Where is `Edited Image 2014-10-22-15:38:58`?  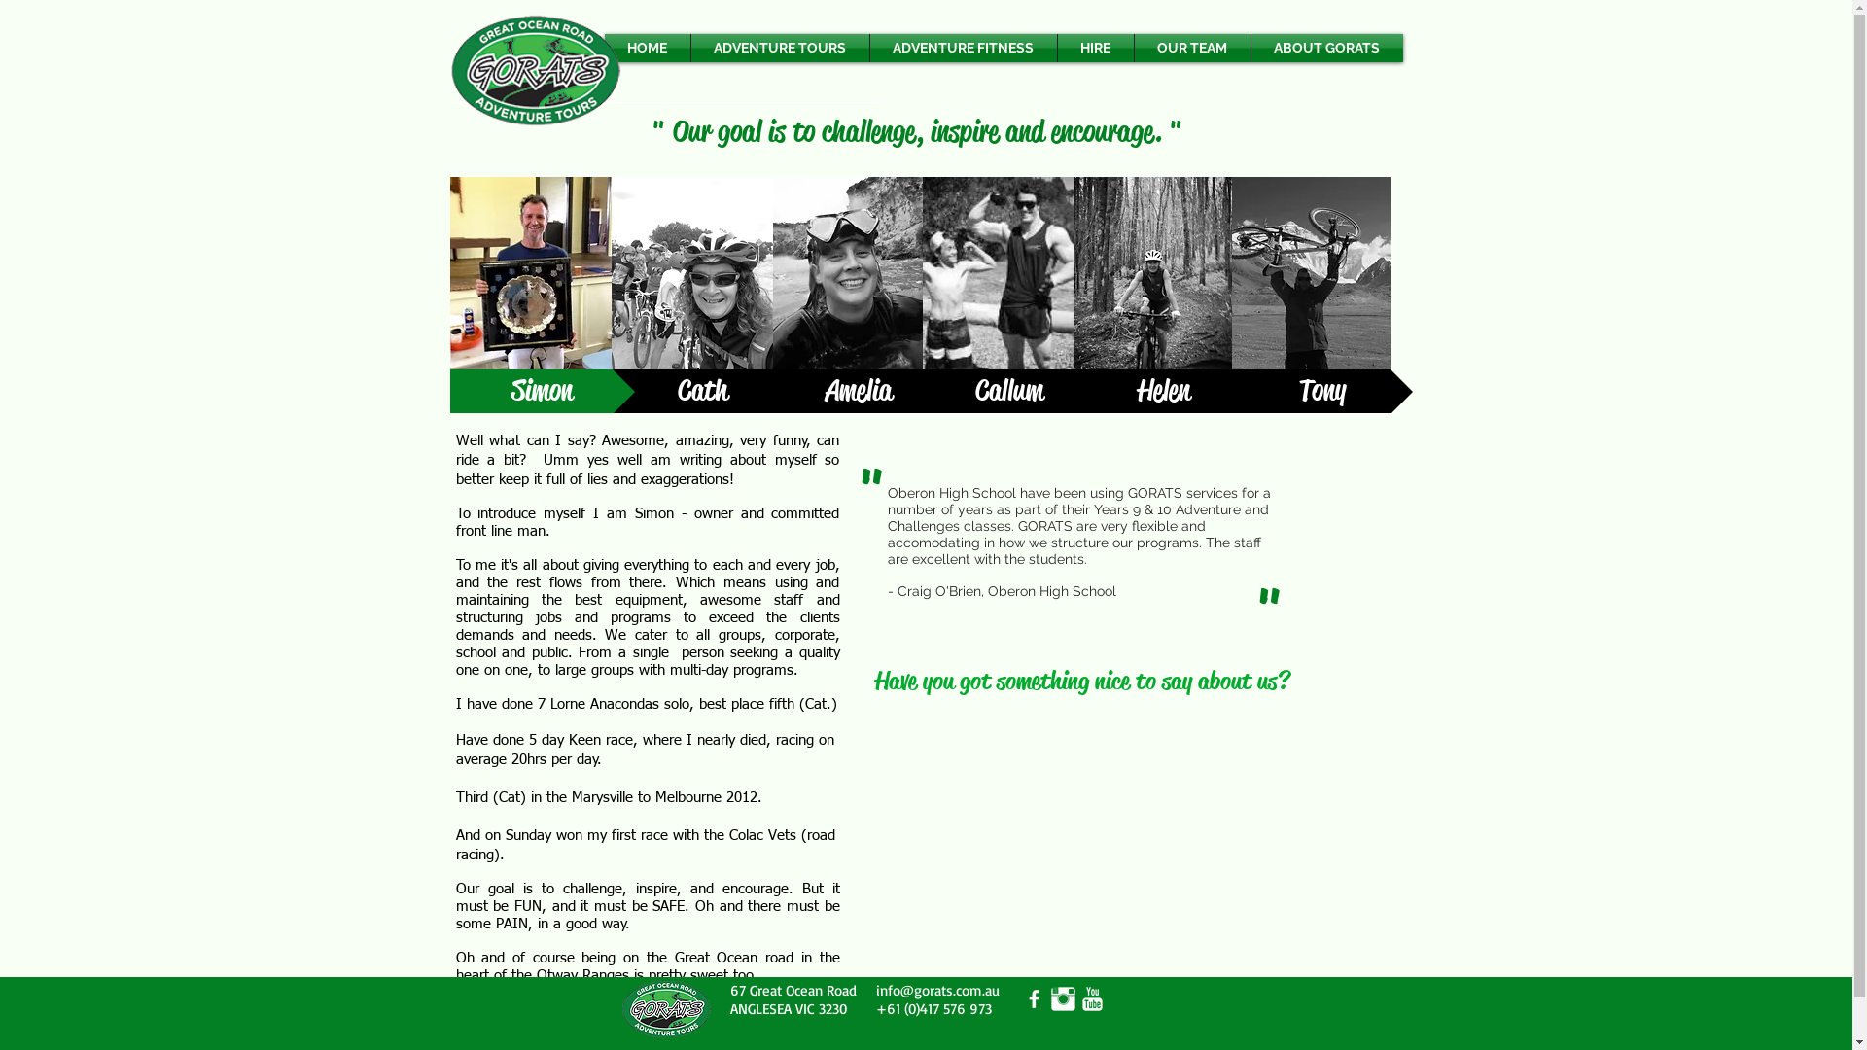
Edited Image 2014-10-22-15:38:58 is located at coordinates (847, 273).